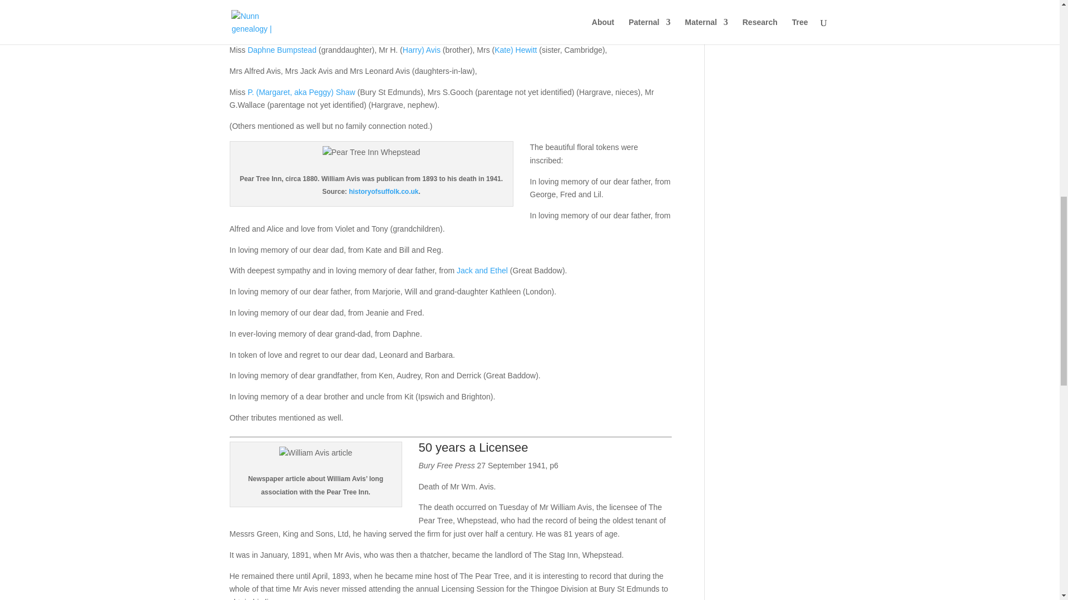 Image resolution: width=1068 pixels, height=600 pixels. What do you see at coordinates (482, 270) in the screenshot?
I see `Jack and Ethel` at bounding box center [482, 270].